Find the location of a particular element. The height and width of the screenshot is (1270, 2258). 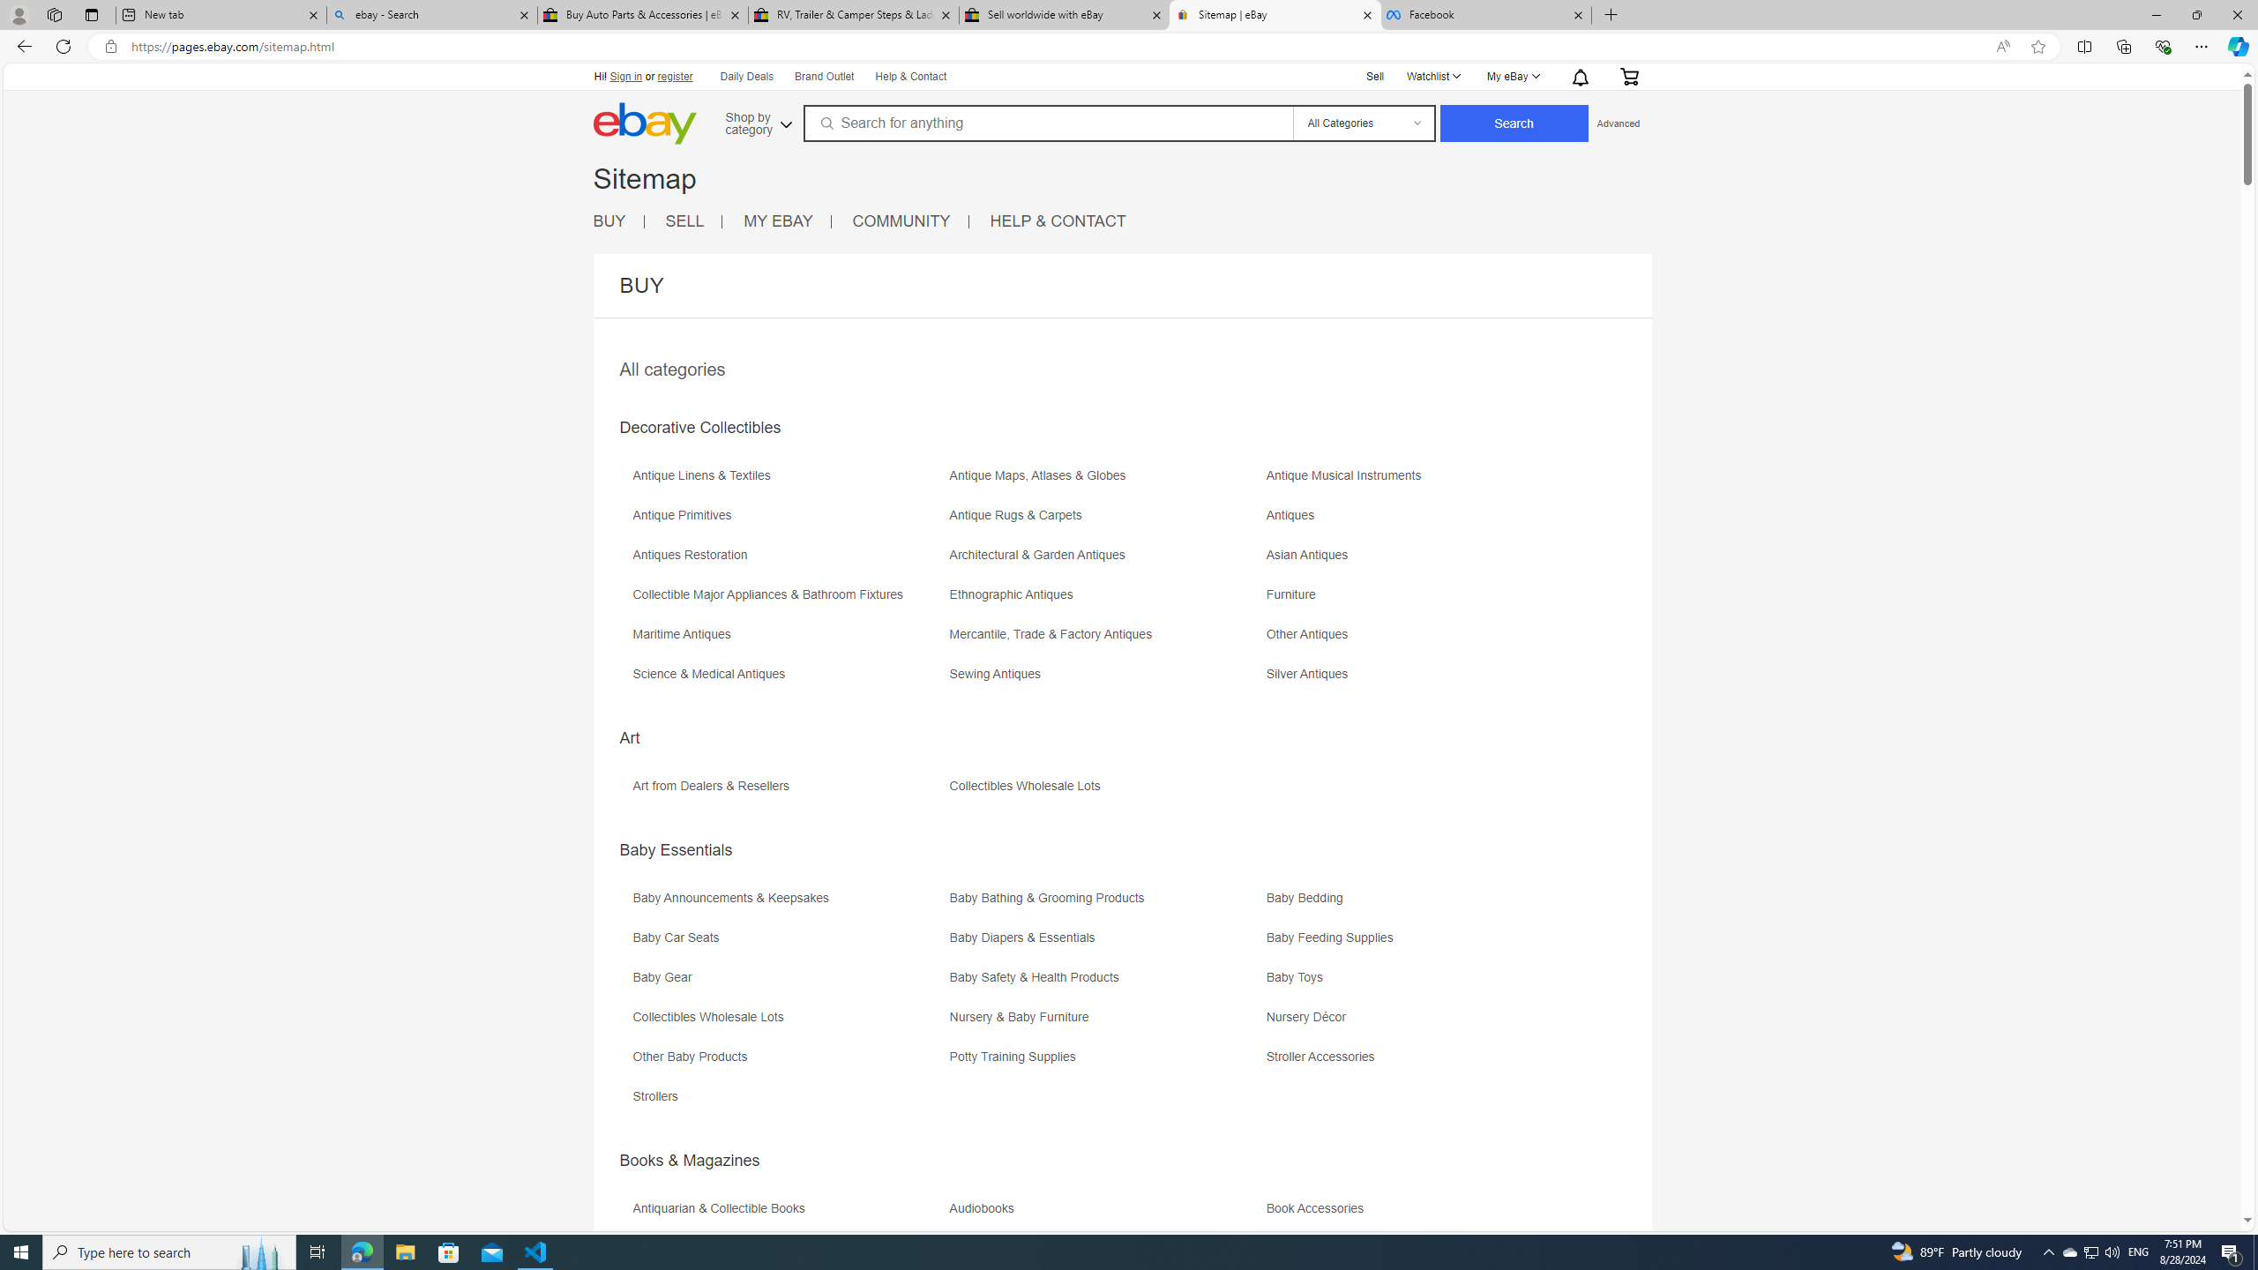

Sign in is located at coordinates (626, 76).